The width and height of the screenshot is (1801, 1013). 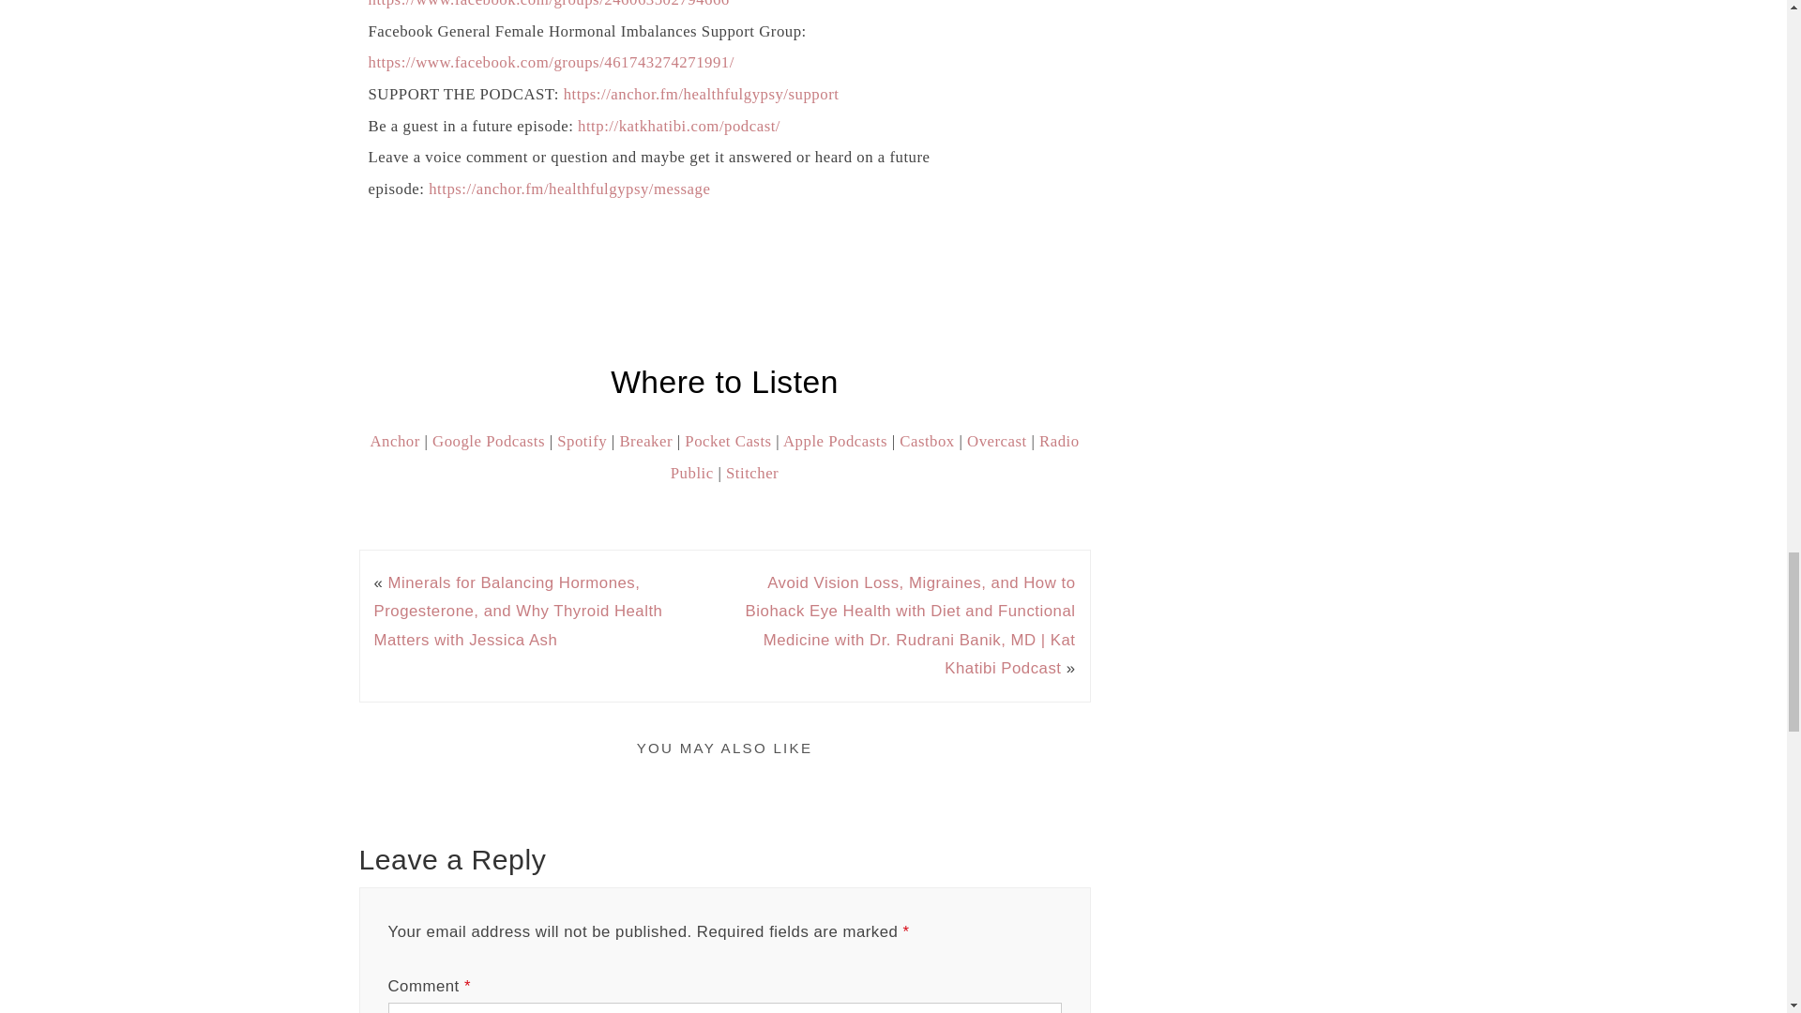 I want to click on Spotify, so click(x=582, y=441).